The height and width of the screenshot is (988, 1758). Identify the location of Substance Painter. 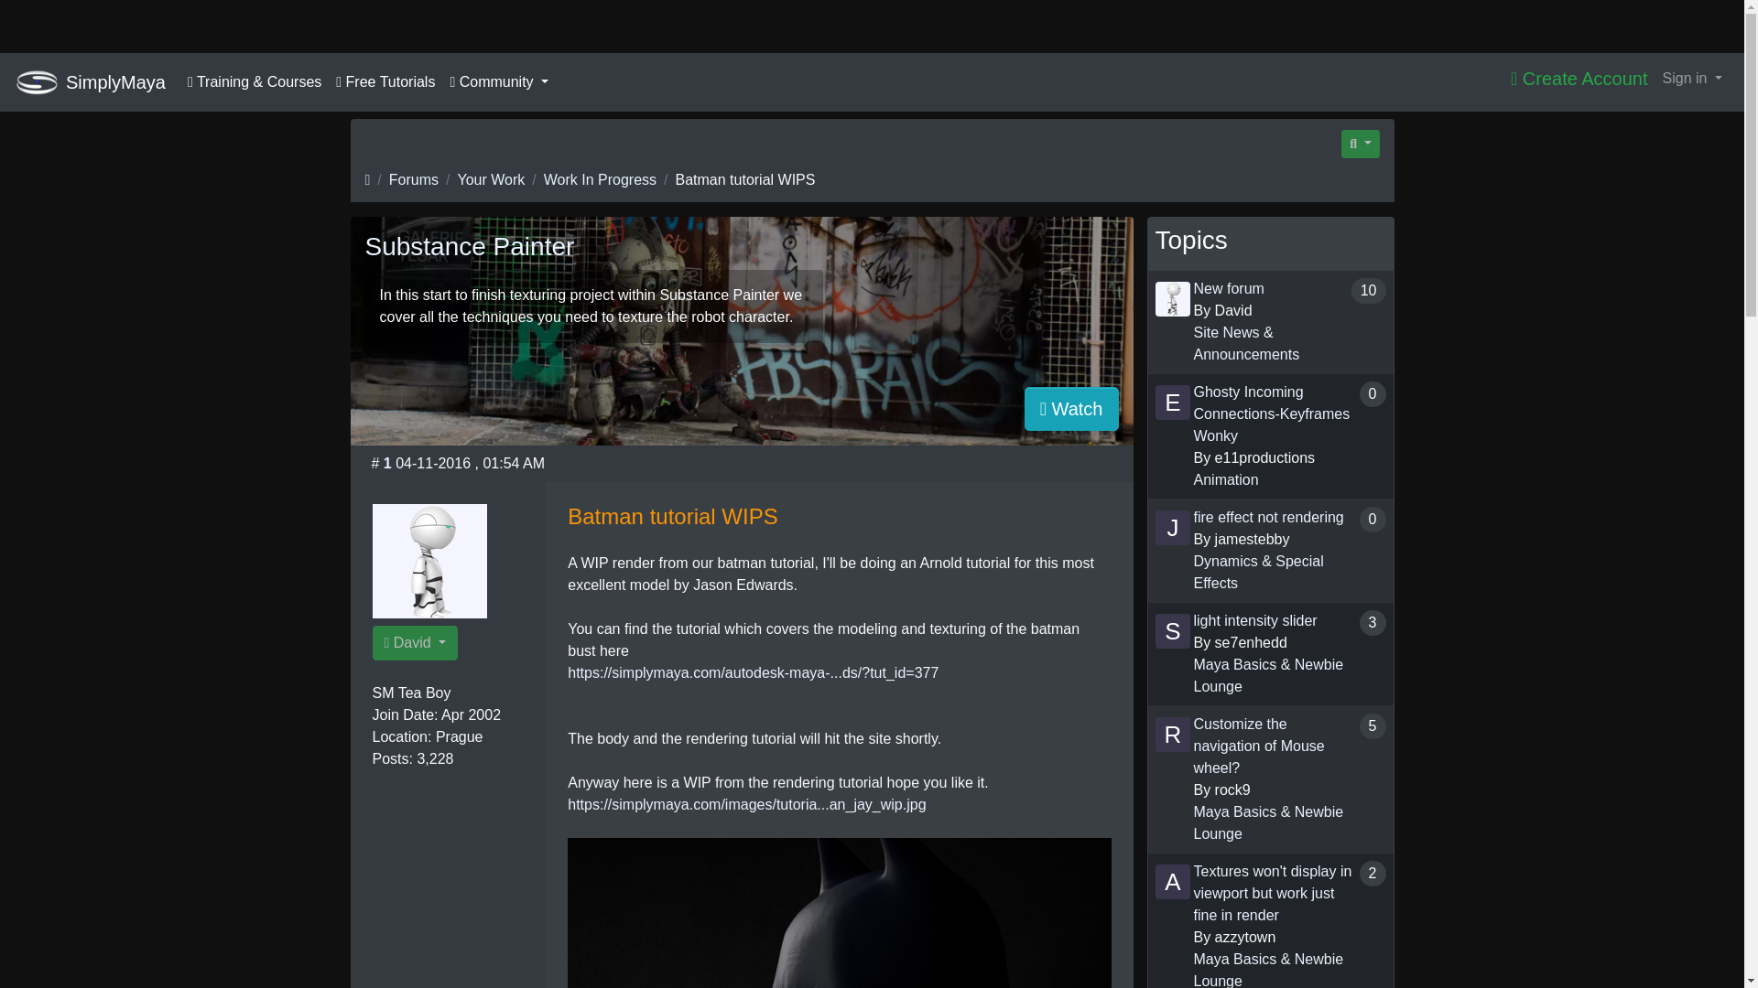
(469, 246).